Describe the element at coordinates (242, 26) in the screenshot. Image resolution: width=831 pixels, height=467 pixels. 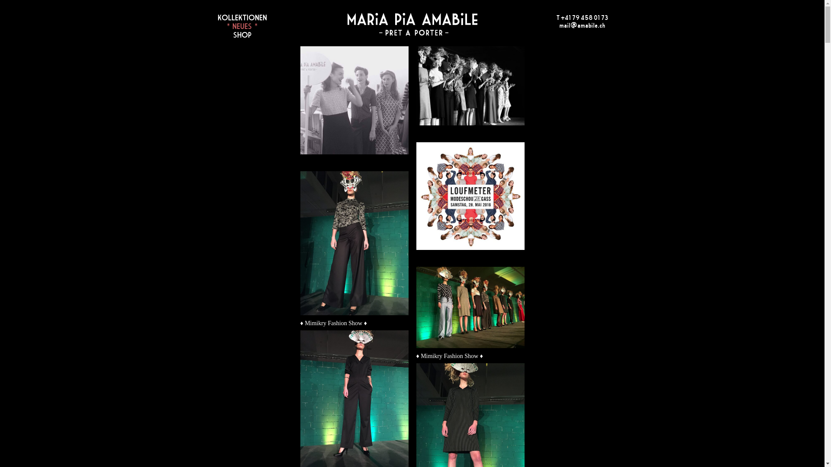
I see `* NEUES *` at that location.